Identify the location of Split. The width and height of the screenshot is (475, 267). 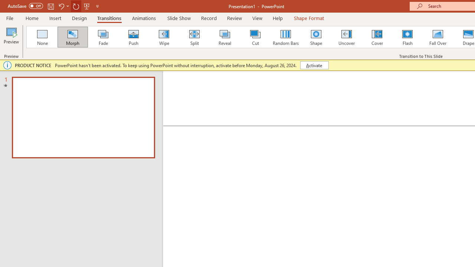
(194, 37).